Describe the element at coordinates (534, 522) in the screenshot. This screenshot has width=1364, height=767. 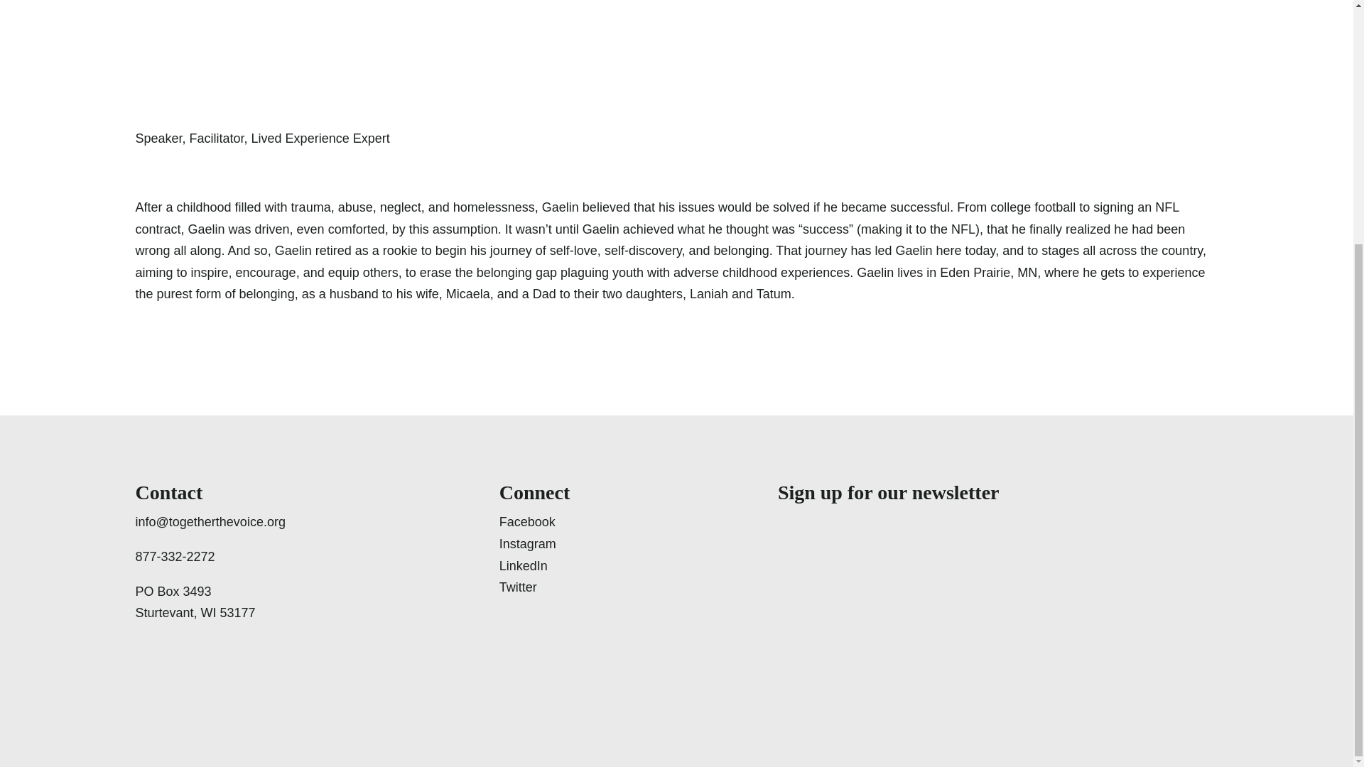
I see `Visit us` at that location.